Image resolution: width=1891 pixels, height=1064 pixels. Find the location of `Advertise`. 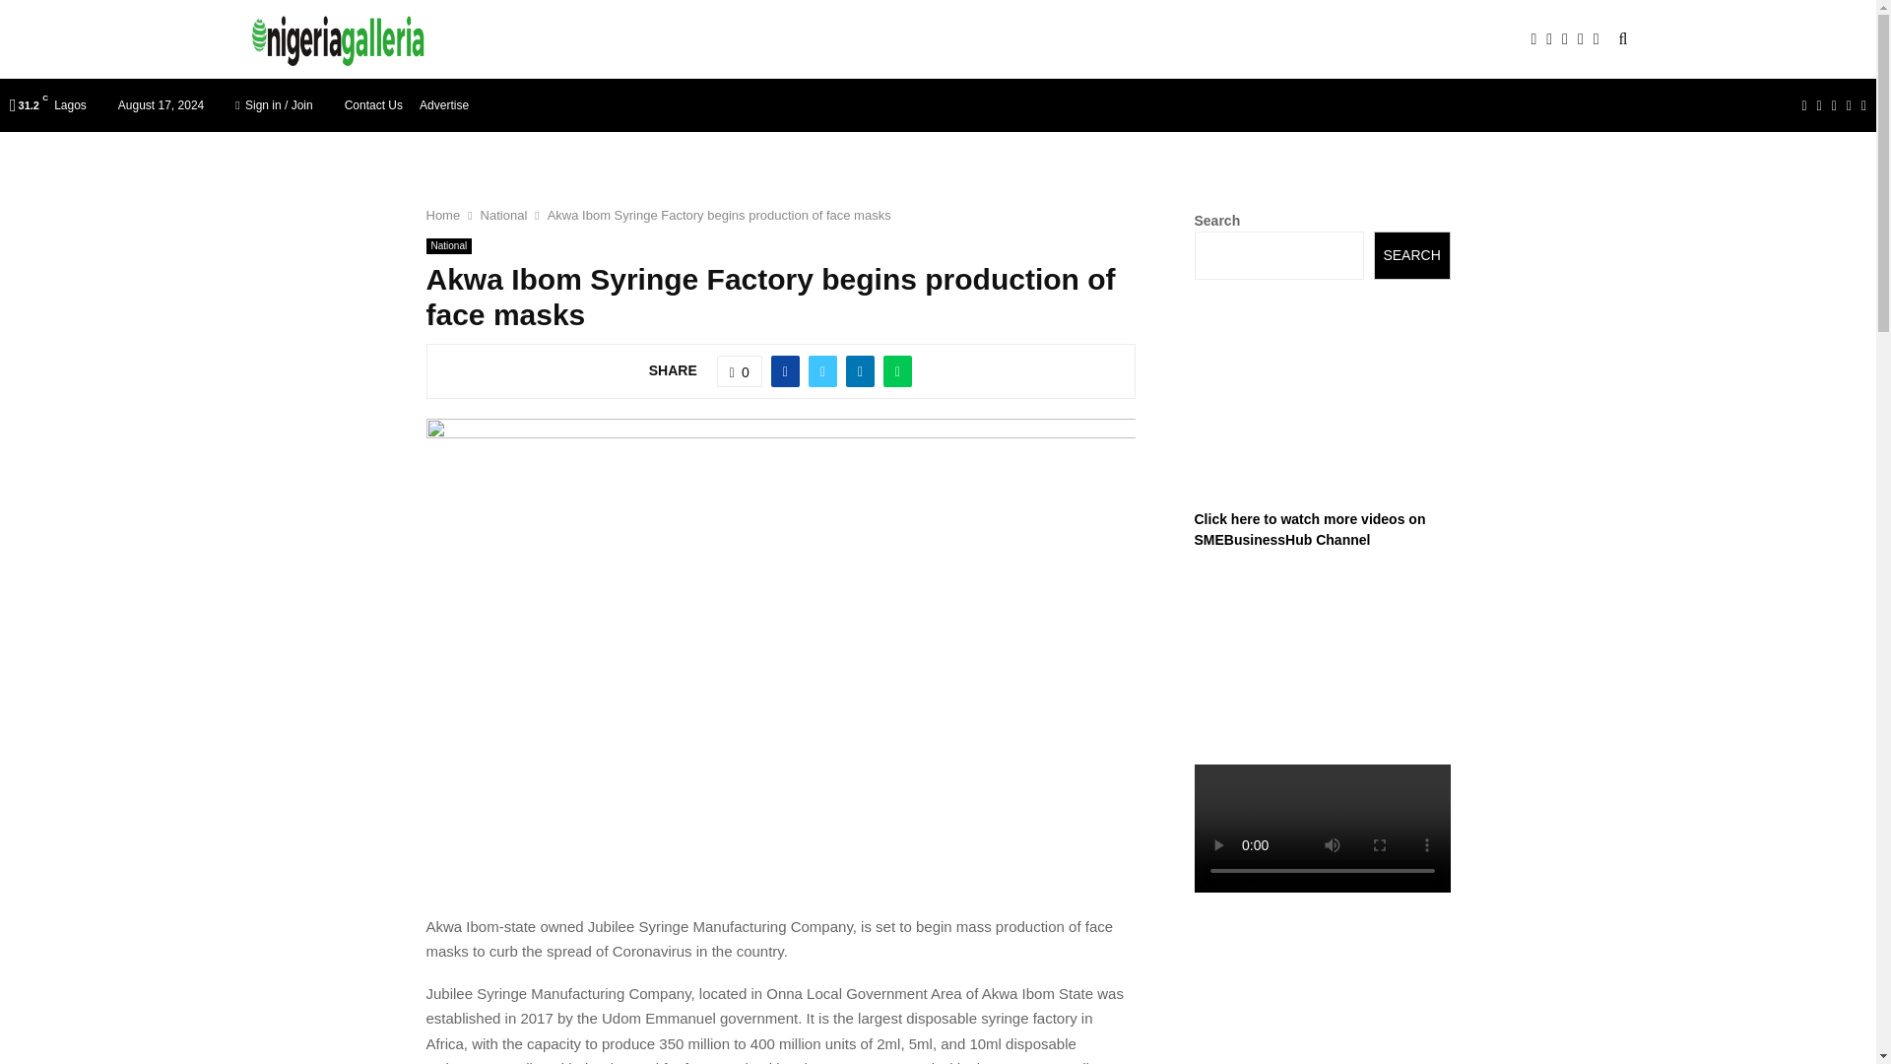

Advertise is located at coordinates (444, 104).